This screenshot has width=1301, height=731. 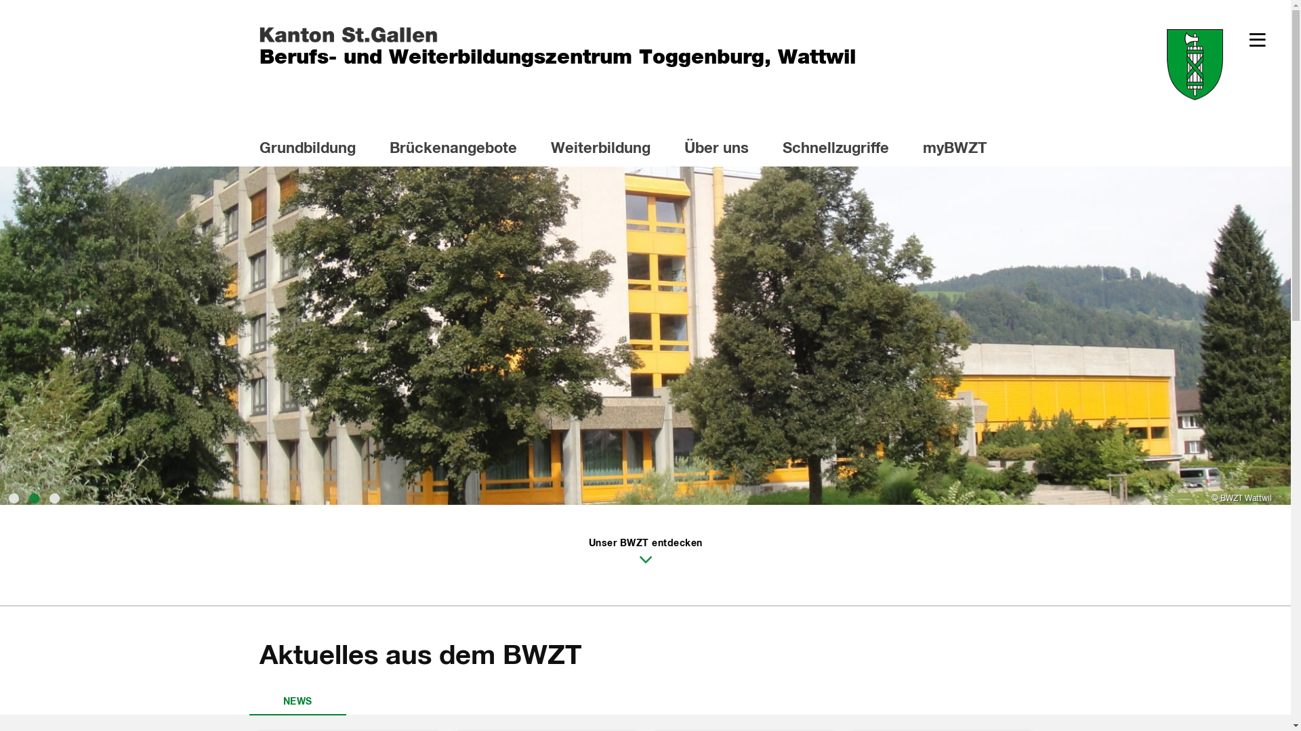 I want to click on 2, so click(x=34, y=494).